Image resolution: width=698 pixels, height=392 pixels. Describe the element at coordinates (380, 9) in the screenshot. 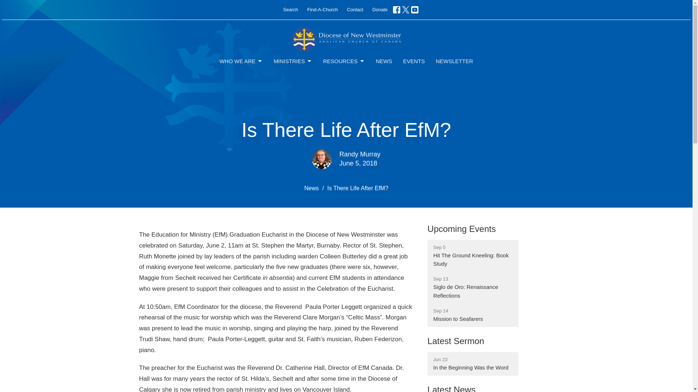

I see `Donate` at that location.